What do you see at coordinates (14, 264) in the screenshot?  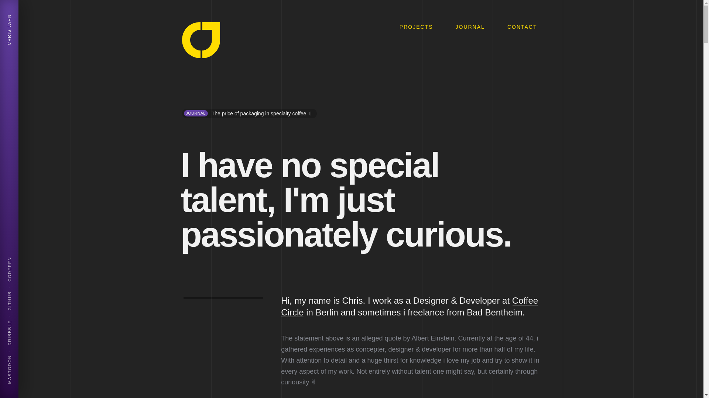 I see `CODEPEN` at bounding box center [14, 264].